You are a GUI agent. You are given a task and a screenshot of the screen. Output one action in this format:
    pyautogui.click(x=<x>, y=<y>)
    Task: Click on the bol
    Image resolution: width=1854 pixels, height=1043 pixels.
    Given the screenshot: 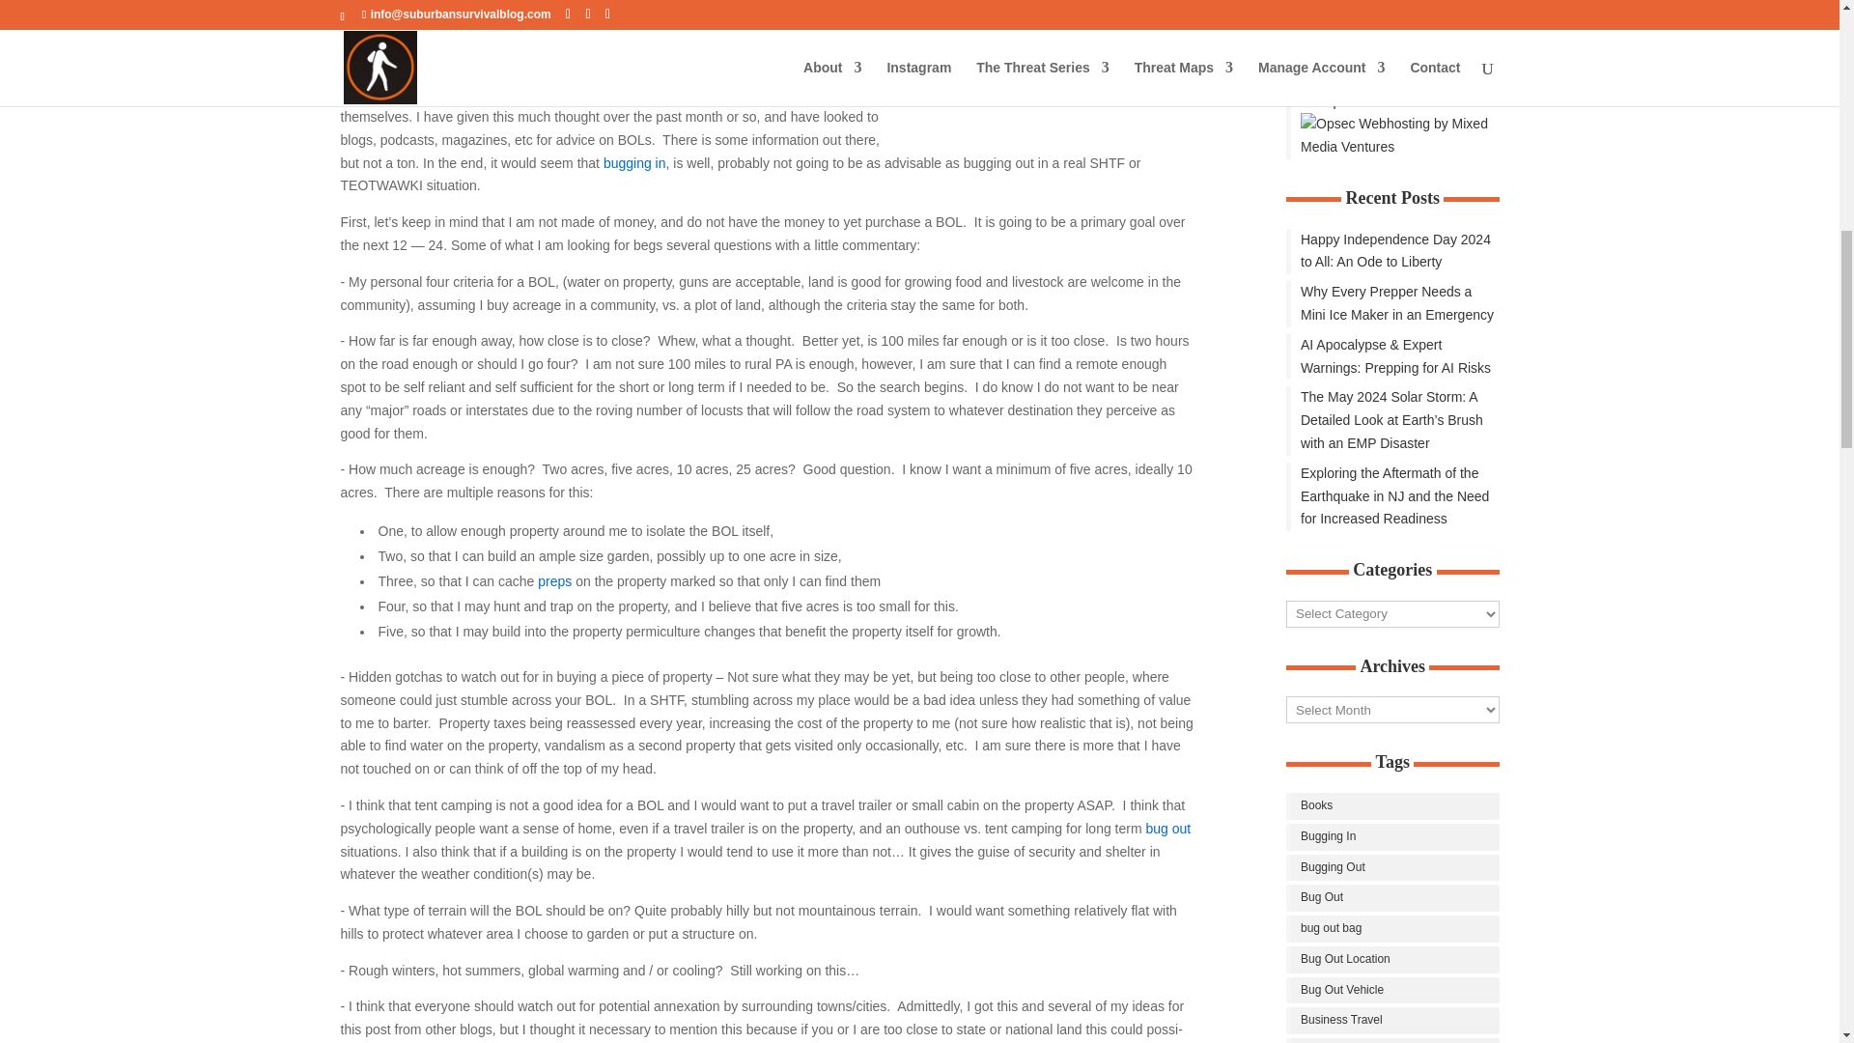 What is the action you would take?
    pyautogui.click(x=1049, y=70)
    